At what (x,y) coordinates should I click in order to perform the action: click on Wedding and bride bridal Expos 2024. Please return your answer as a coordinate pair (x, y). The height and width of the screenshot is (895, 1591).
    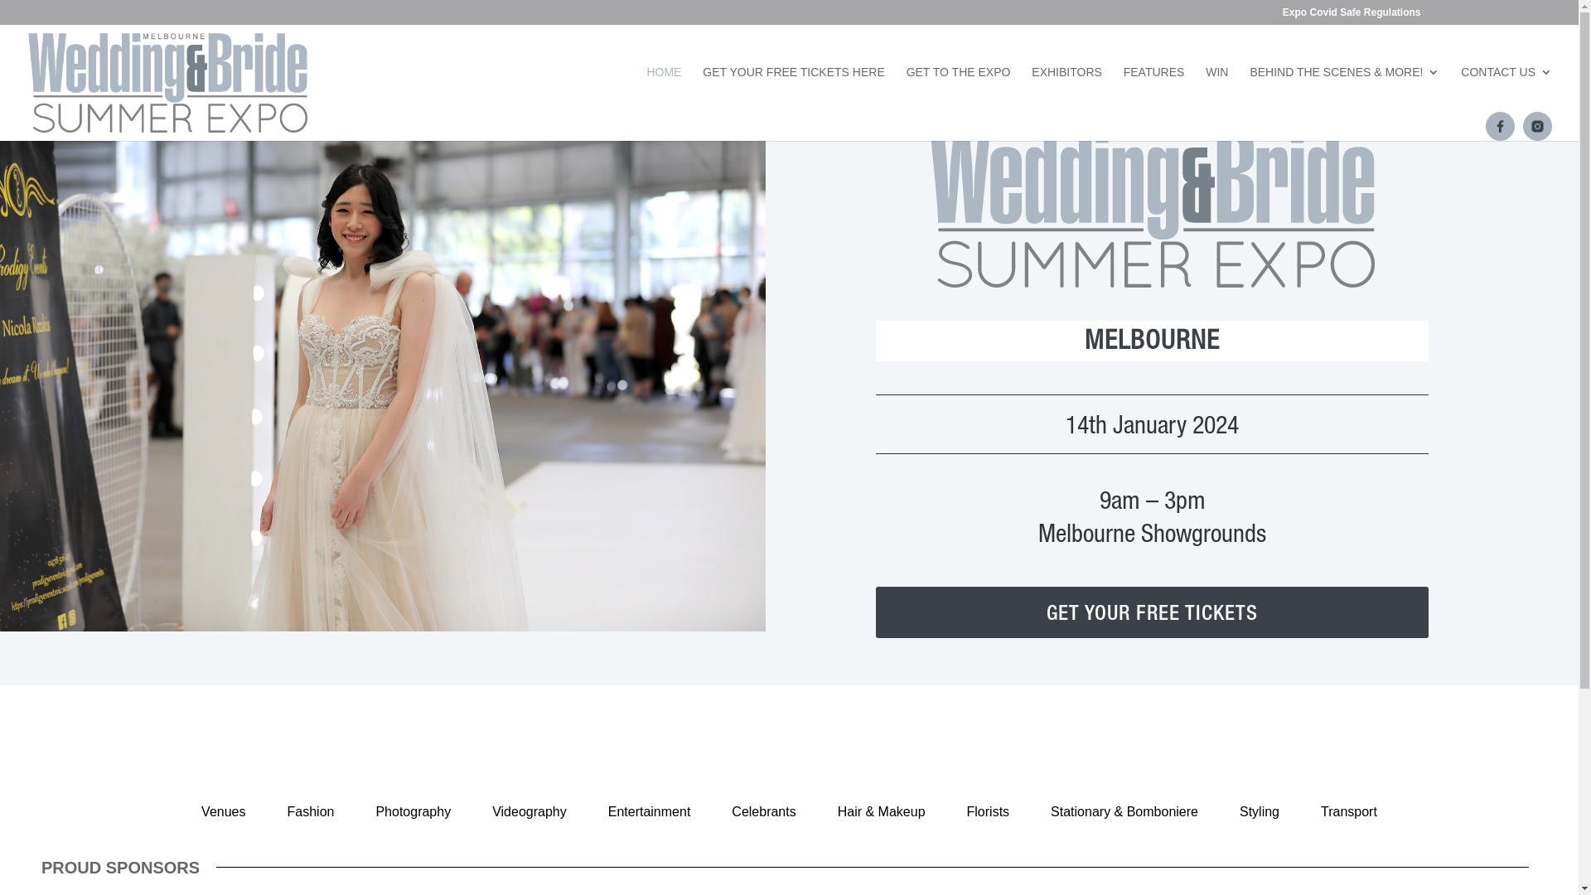
    Looking at the image, I should click on (1152, 208).